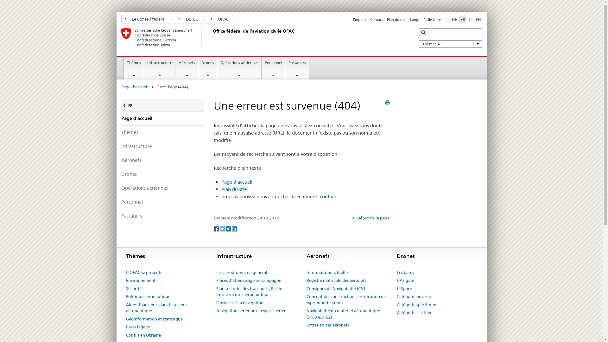 The height and width of the screenshot is (342, 608). I want to click on Drones, so click(208, 68).